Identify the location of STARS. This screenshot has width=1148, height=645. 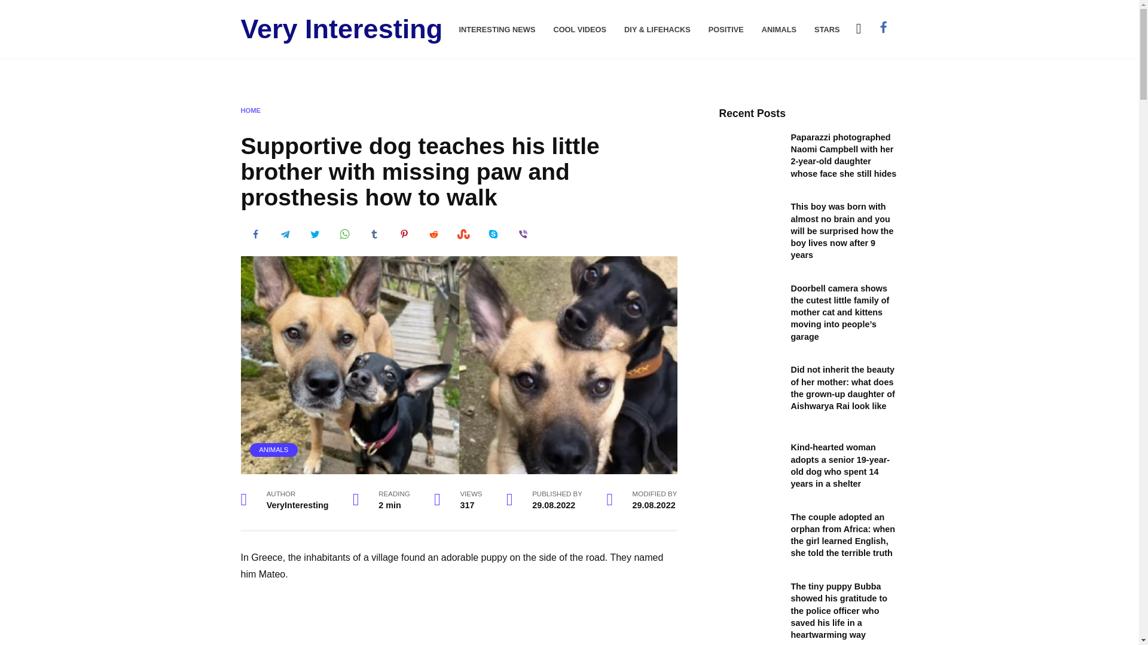
(826, 30).